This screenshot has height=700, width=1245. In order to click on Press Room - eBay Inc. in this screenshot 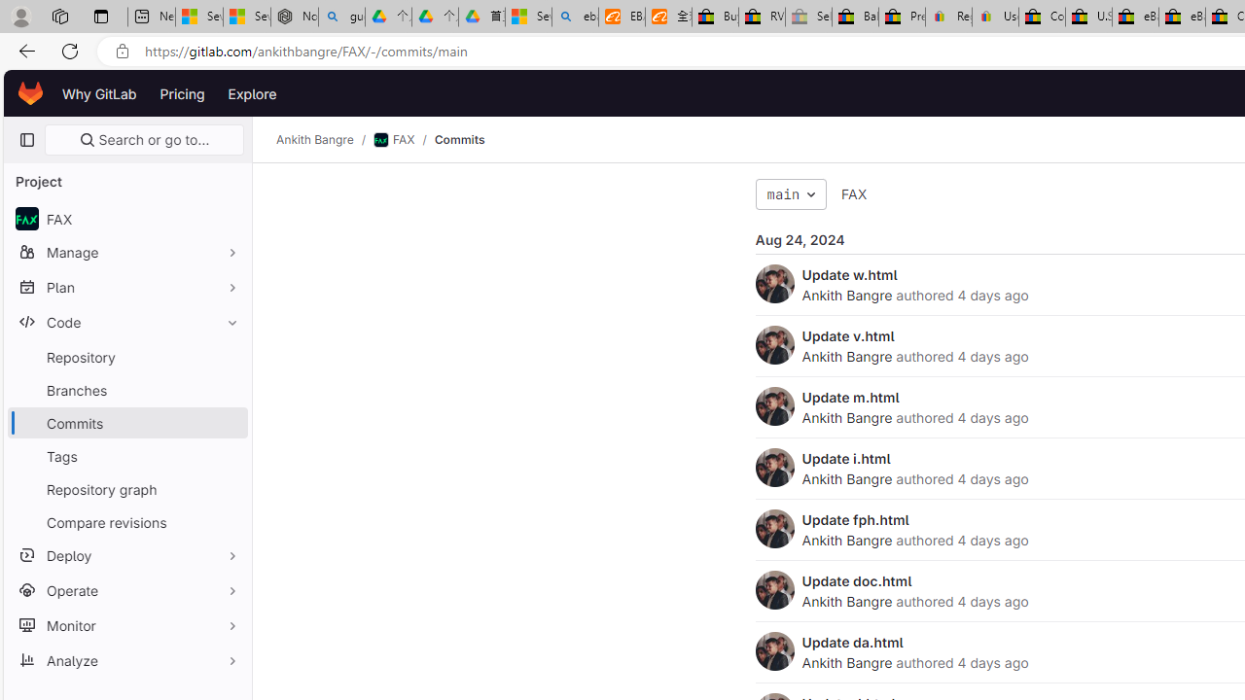, I will do `click(902, 17)`.